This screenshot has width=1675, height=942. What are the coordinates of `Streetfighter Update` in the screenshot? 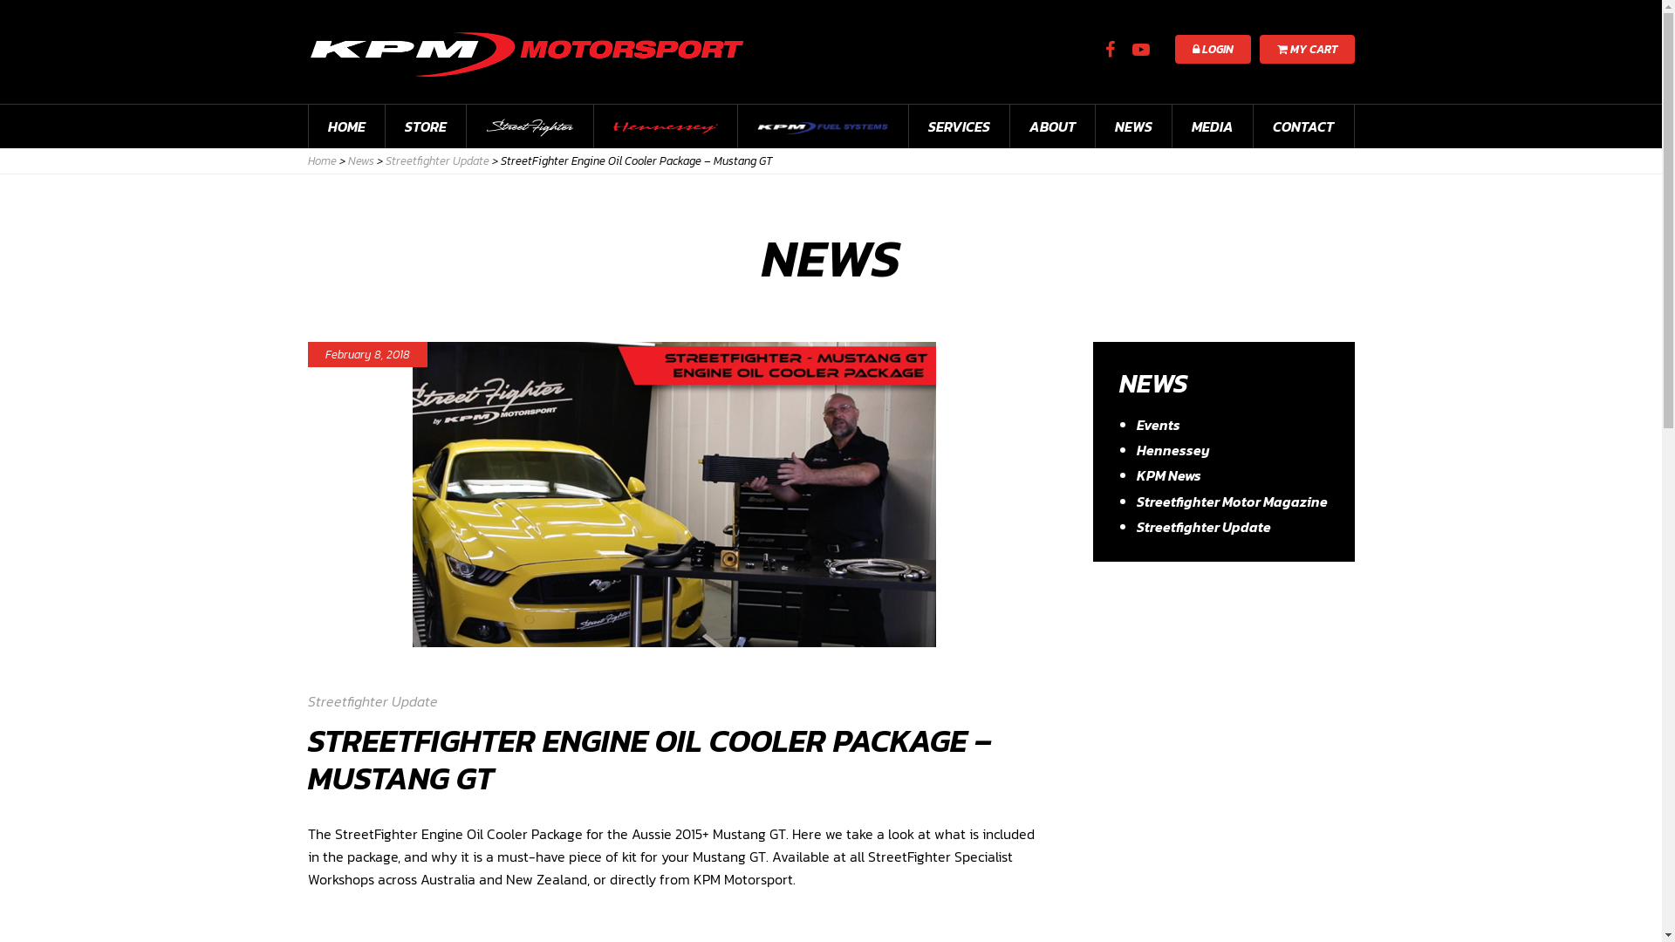 It's located at (438, 160).